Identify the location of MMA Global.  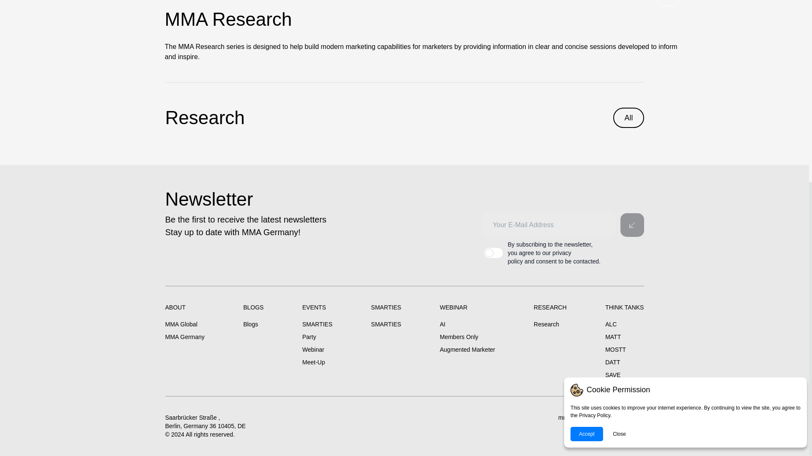
(184, 324).